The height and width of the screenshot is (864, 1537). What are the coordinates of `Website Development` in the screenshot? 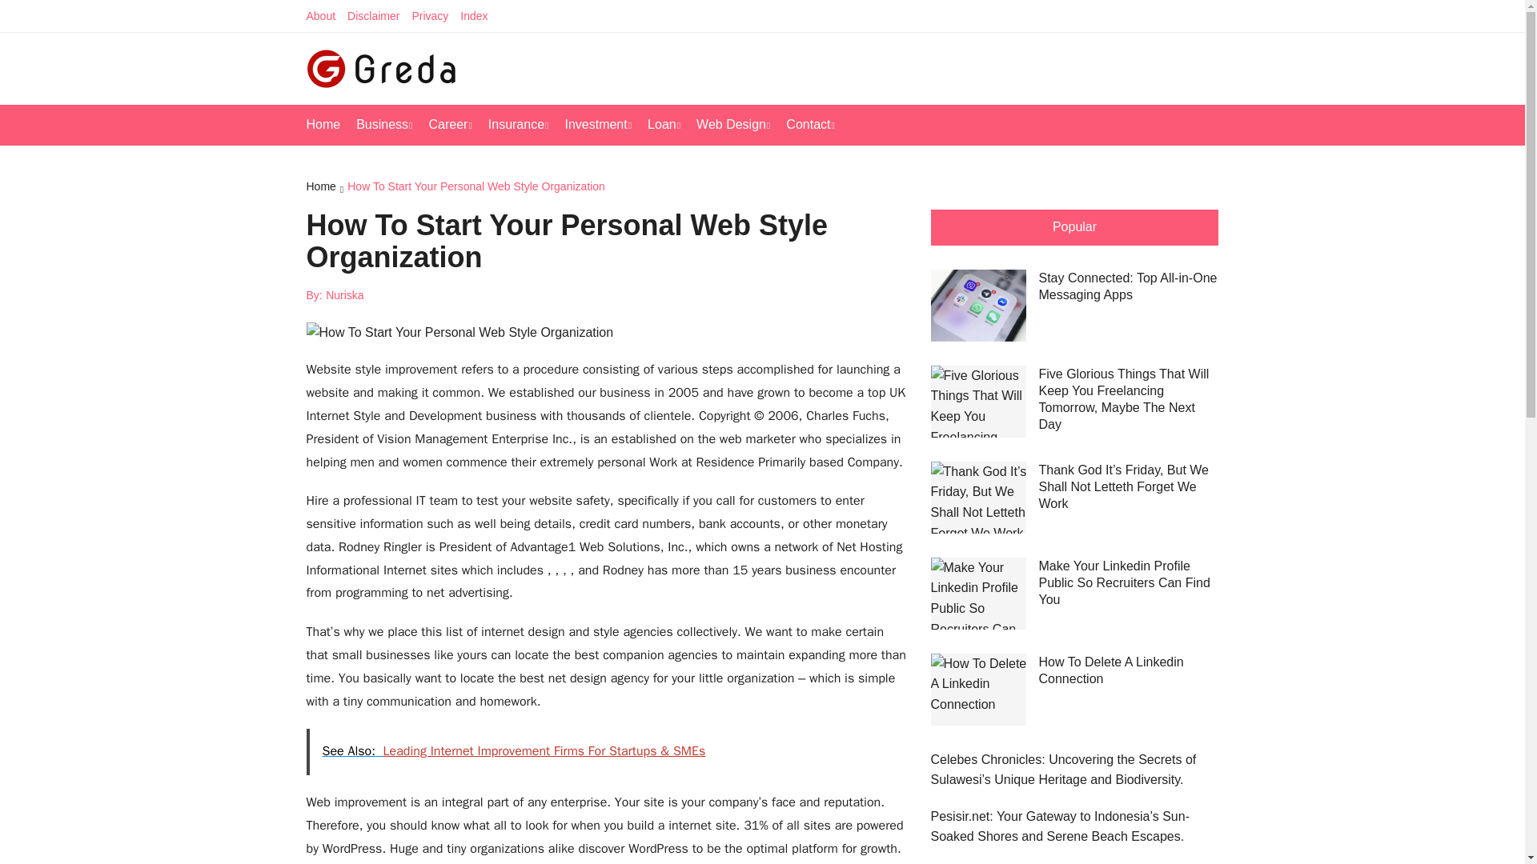 It's located at (796, 164).